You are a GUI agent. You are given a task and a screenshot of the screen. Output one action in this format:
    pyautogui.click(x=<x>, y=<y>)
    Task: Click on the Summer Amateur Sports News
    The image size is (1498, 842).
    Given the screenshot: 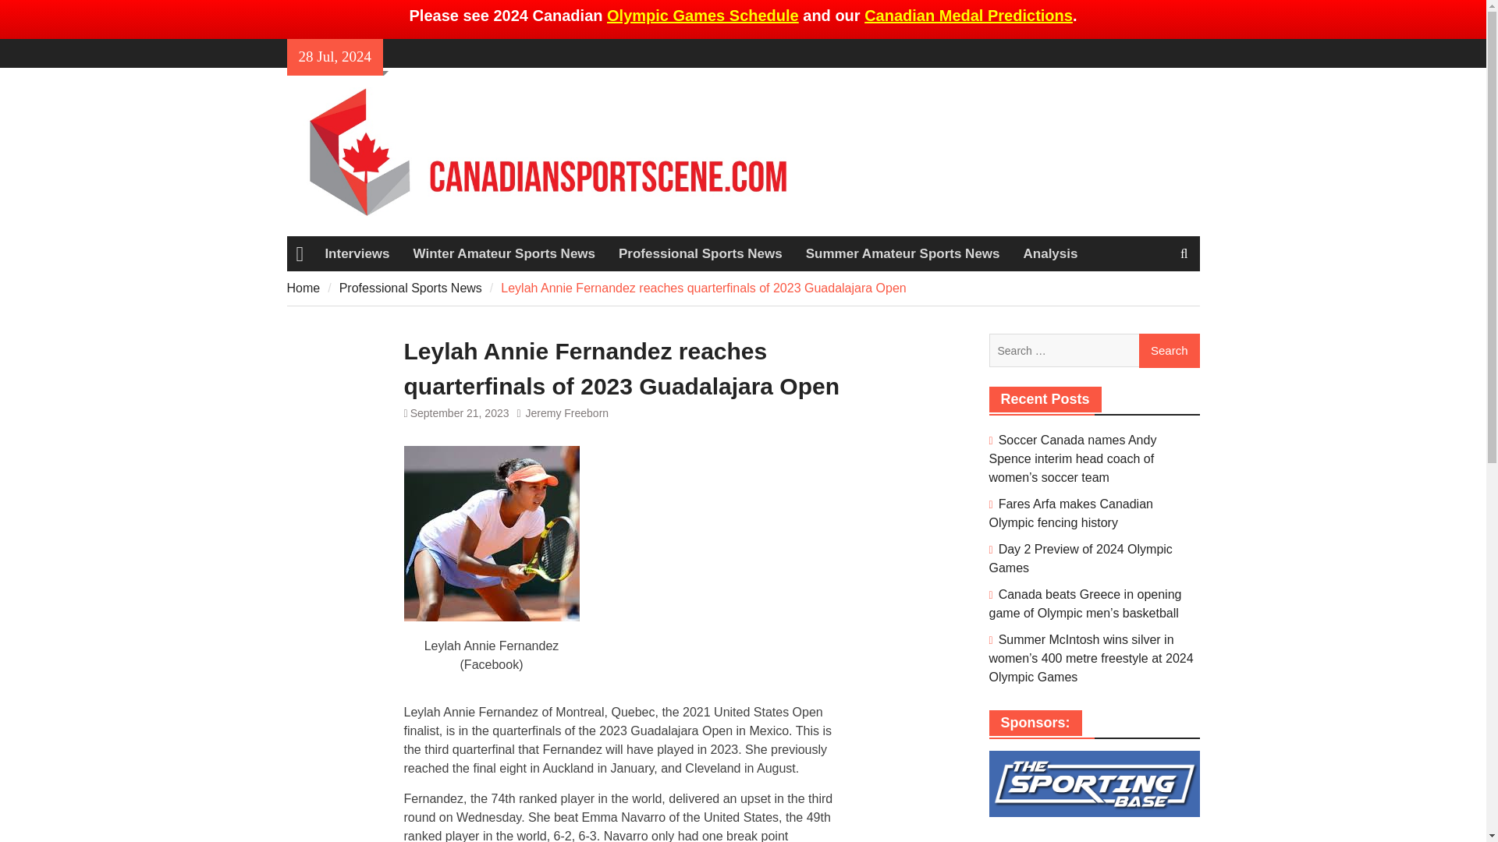 What is the action you would take?
    pyautogui.click(x=903, y=254)
    